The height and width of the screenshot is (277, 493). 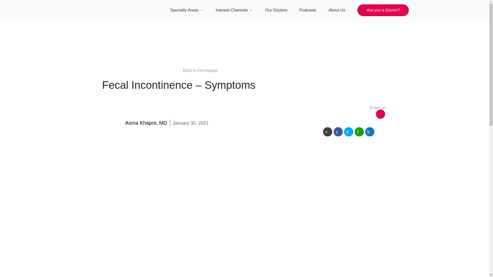 What do you see at coordinates (380, 114) in the screenshot?
I see `Copy Link` at bounding box center [380, 114].